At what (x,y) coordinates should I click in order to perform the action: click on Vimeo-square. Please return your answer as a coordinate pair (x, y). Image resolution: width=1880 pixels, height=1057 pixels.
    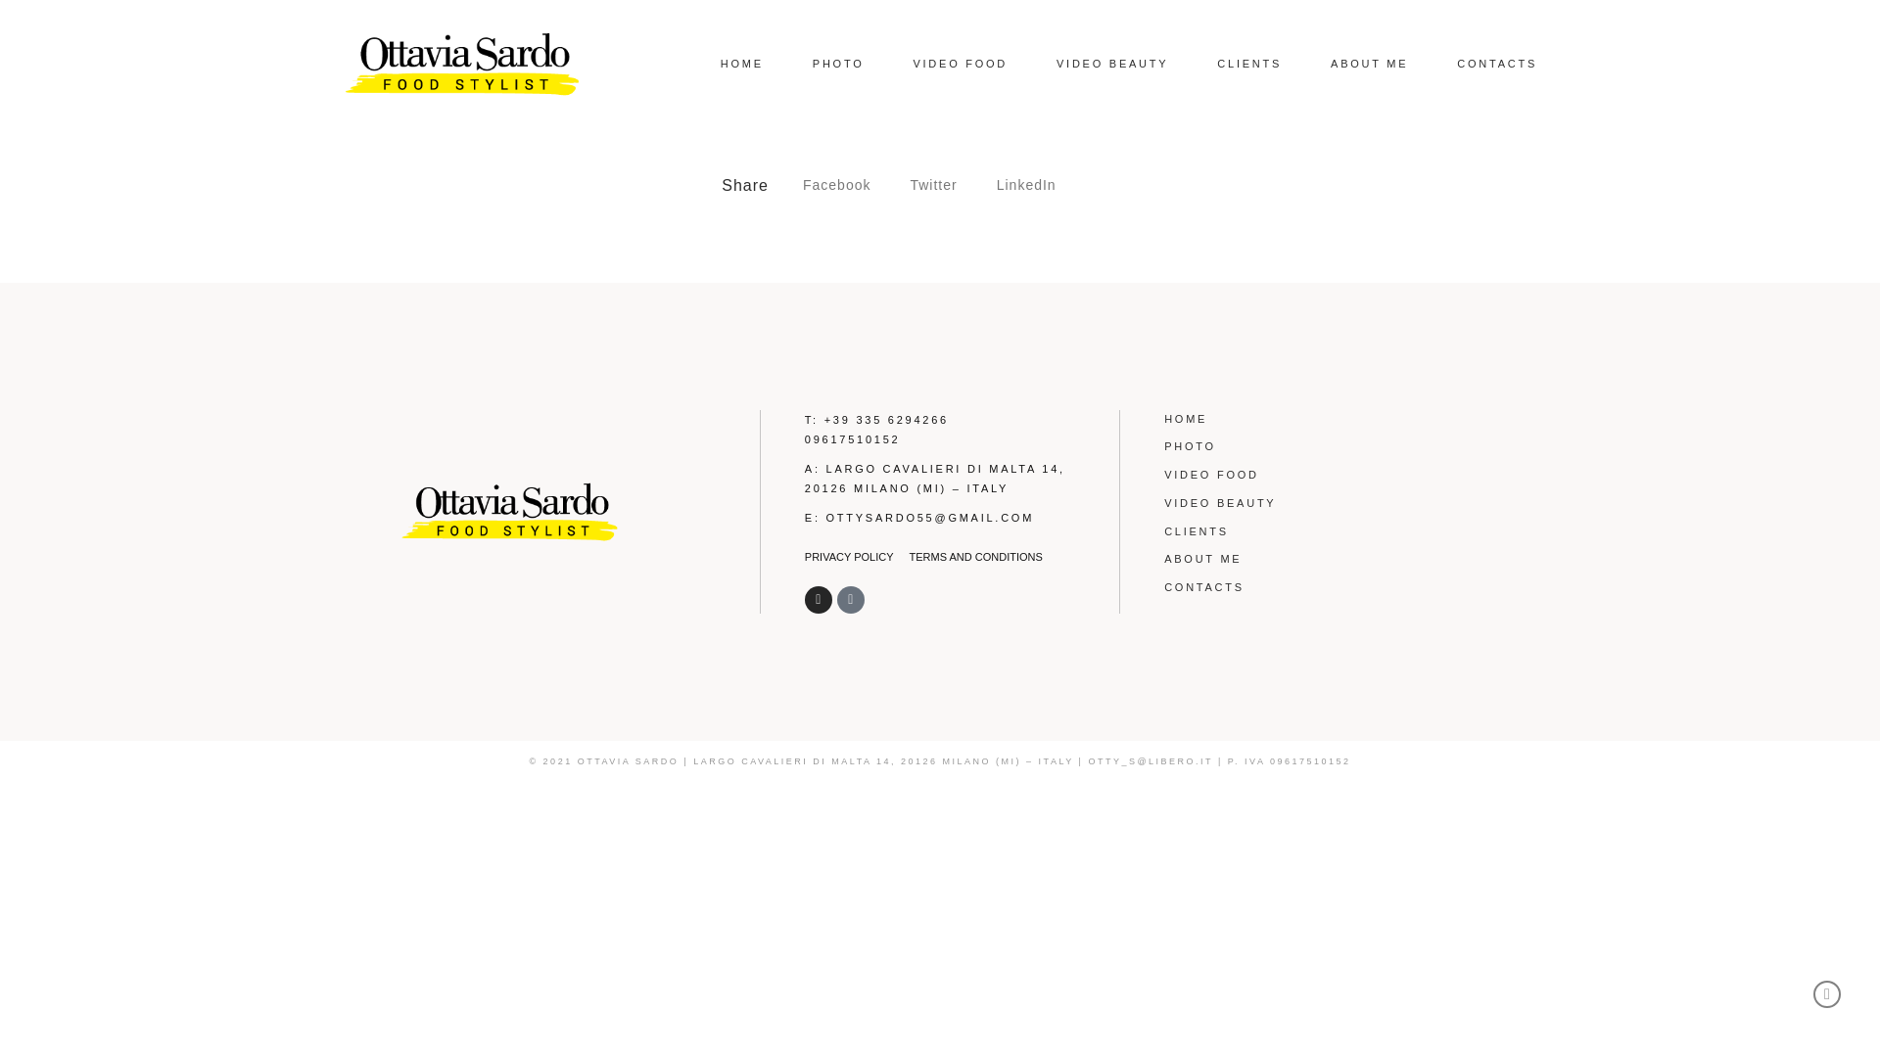
    Looking at the image, I should click on (850, 600).